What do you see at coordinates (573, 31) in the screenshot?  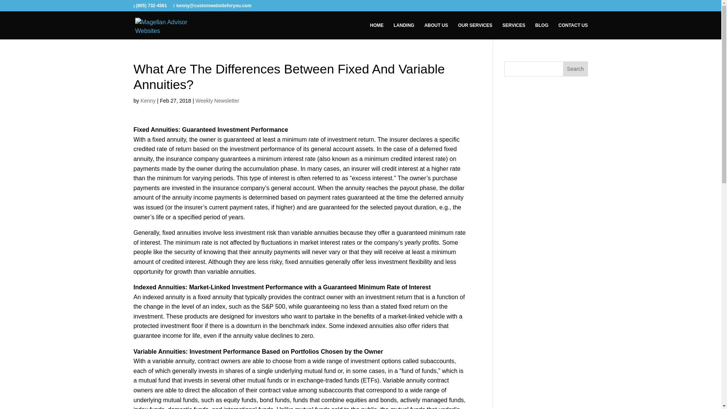 I see `CONTACT US` at bounding box center [573, 31].